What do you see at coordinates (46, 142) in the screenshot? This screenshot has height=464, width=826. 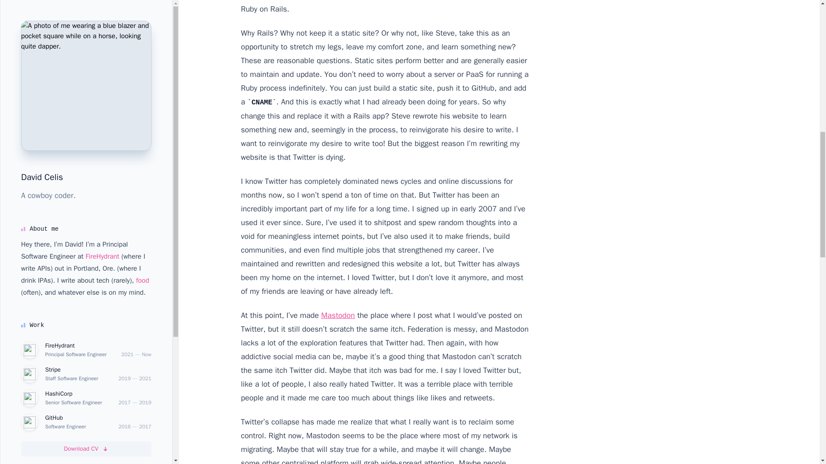 I see `RSS Feeds` at bounding box center [46, 142].